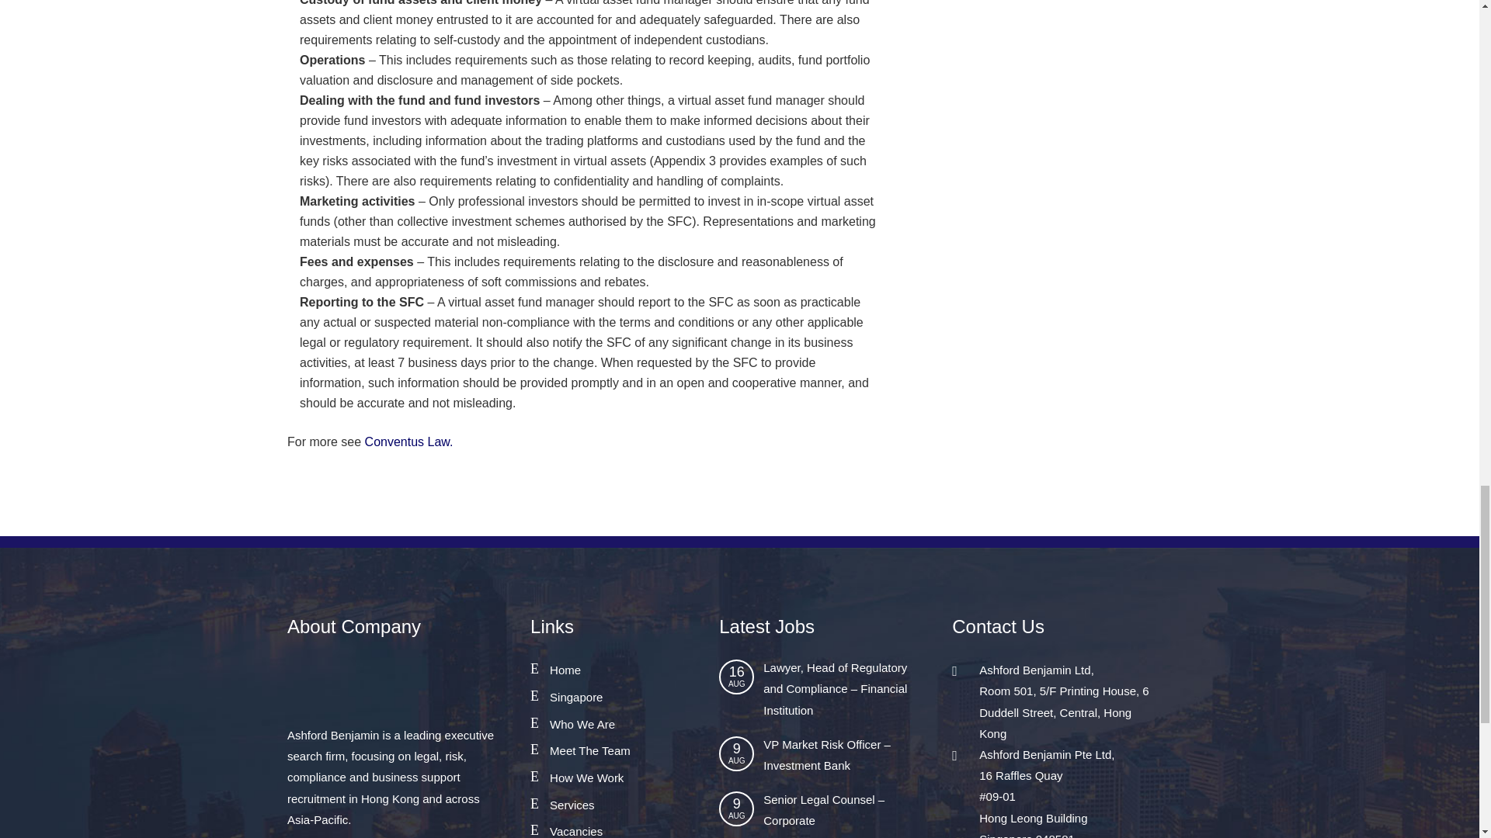 The image size is (1491, 838). I want to click on Meet The Team, so click(590, 751).